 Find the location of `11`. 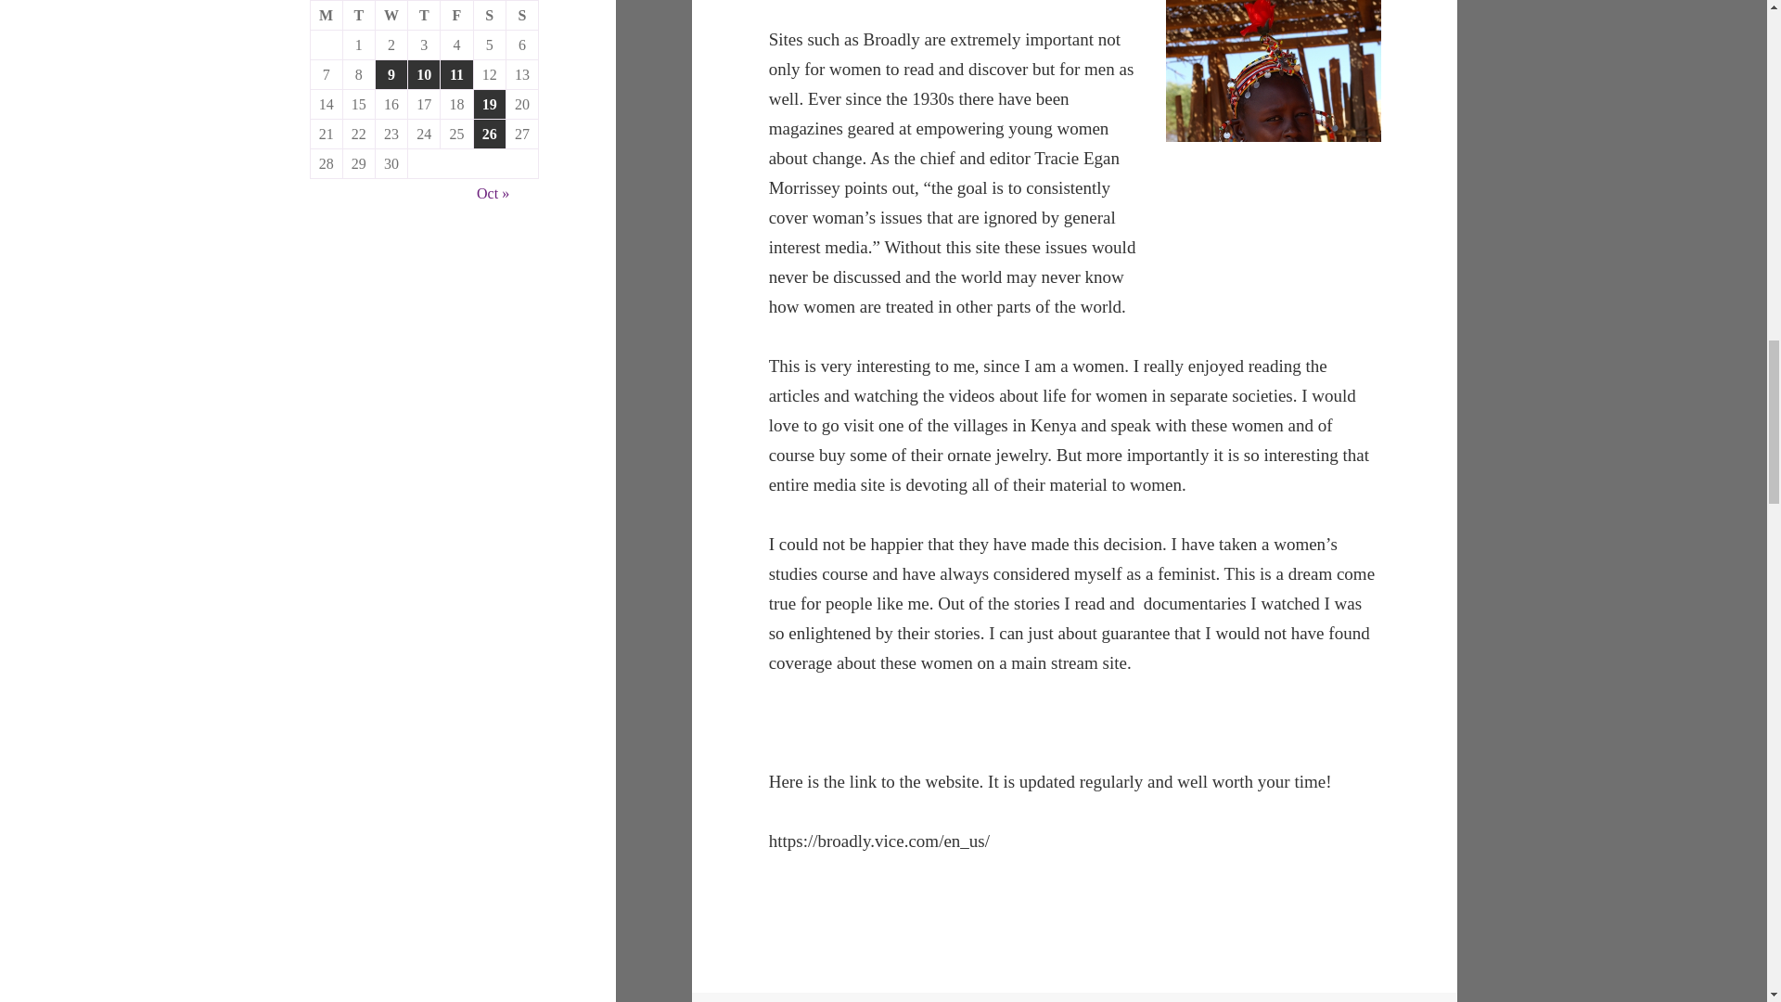

11 is located at coordinates (455, 74).